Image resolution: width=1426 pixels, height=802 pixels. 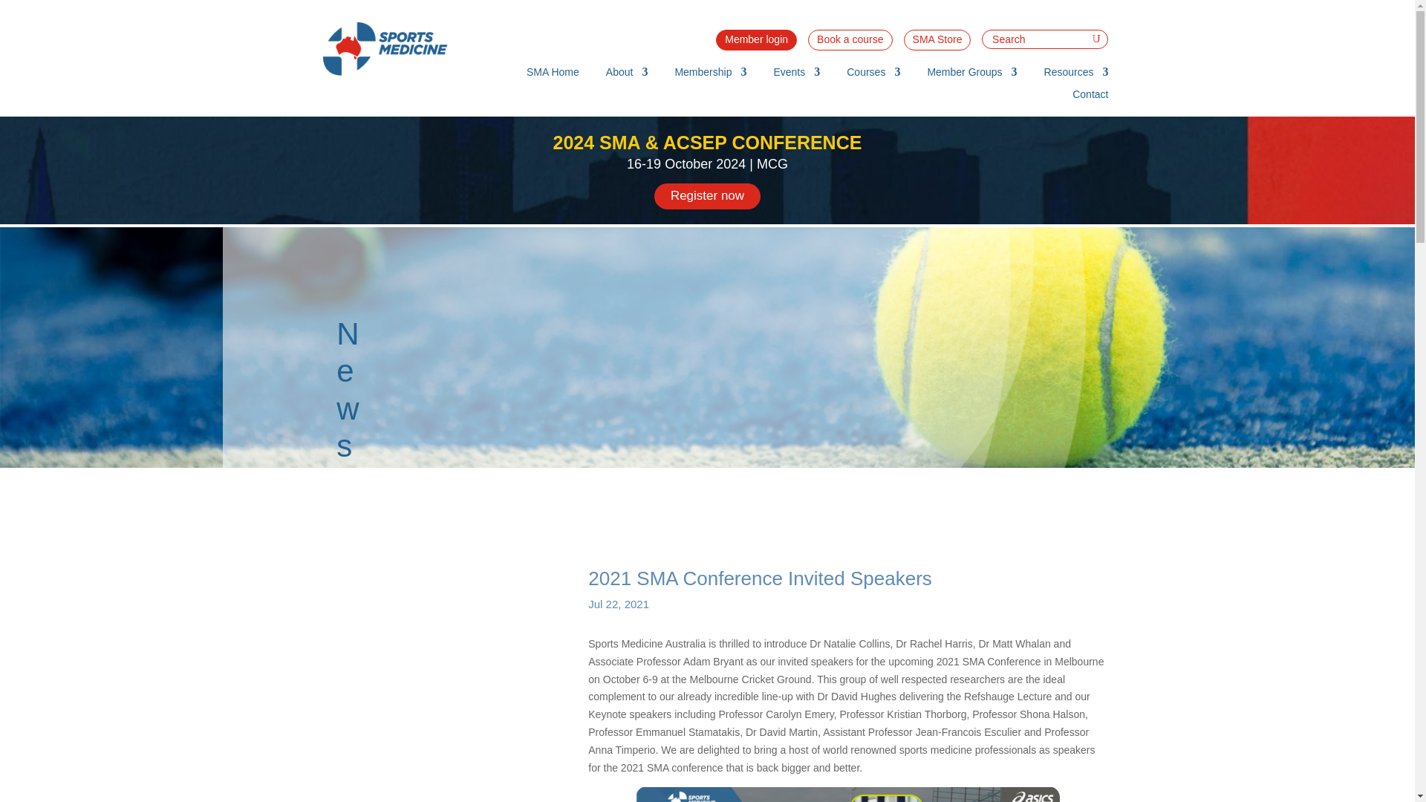 What do you see at coordinates (24, 13) in the screenshot?
I see `Search` at bounding box center [24, 13].